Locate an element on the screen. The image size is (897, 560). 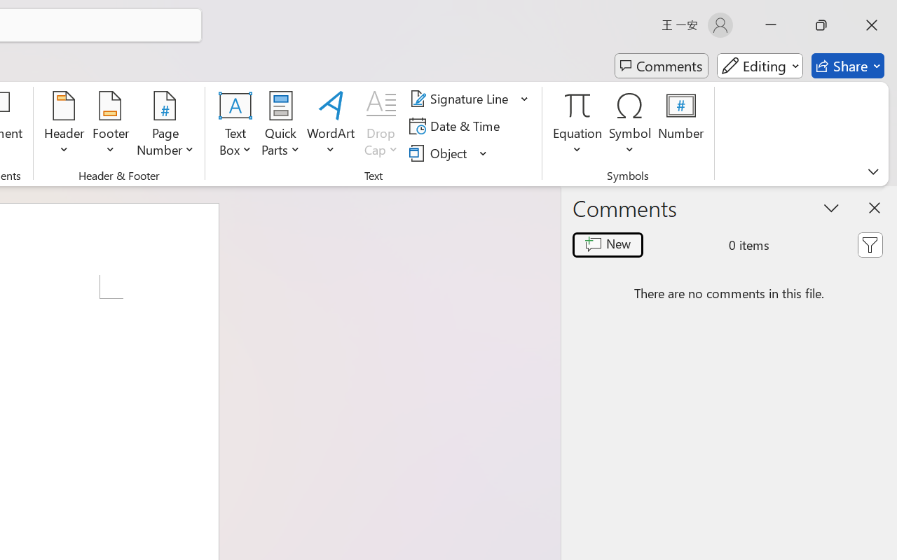
Page Number is located at coordinates (165, 126).